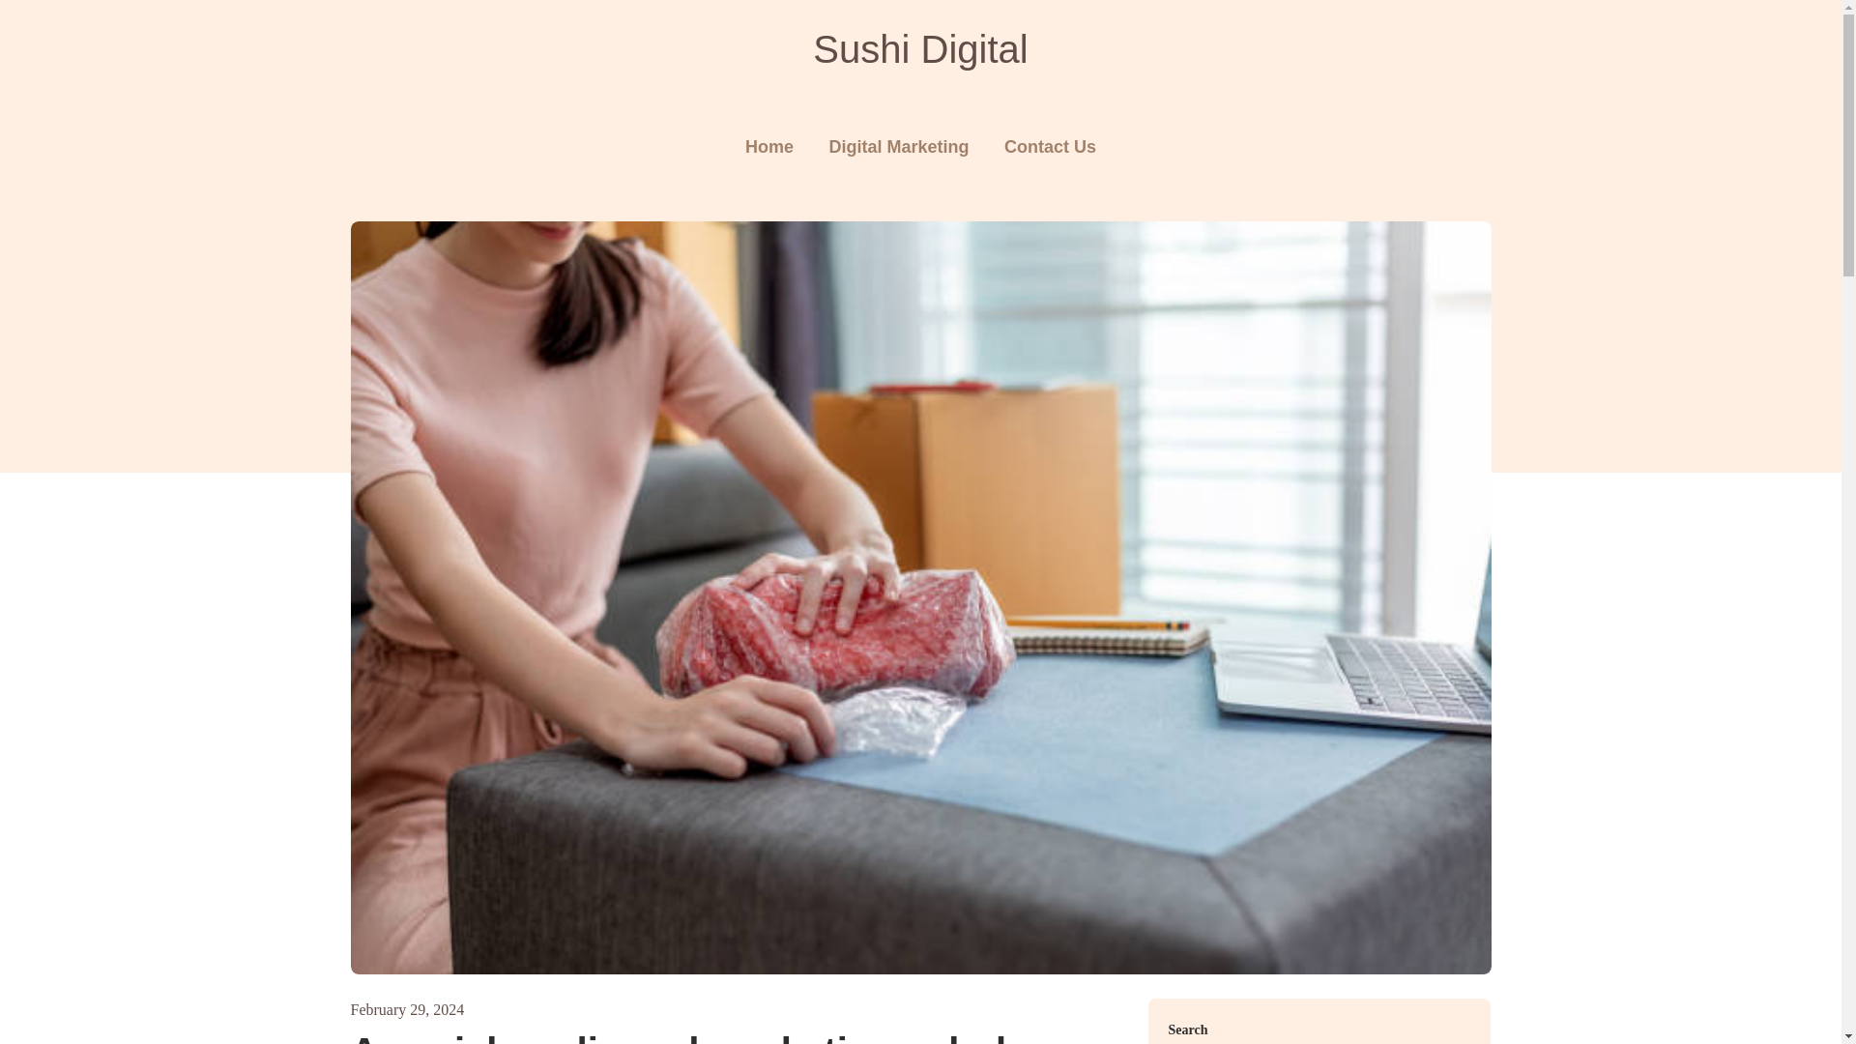 Image resolution: width=1856 pixels, height=1044 pixels. What do you see at coordinates (407, 1009) in the screenshot?
I see `February 29, 2024` at bounding box center [407, 1009].